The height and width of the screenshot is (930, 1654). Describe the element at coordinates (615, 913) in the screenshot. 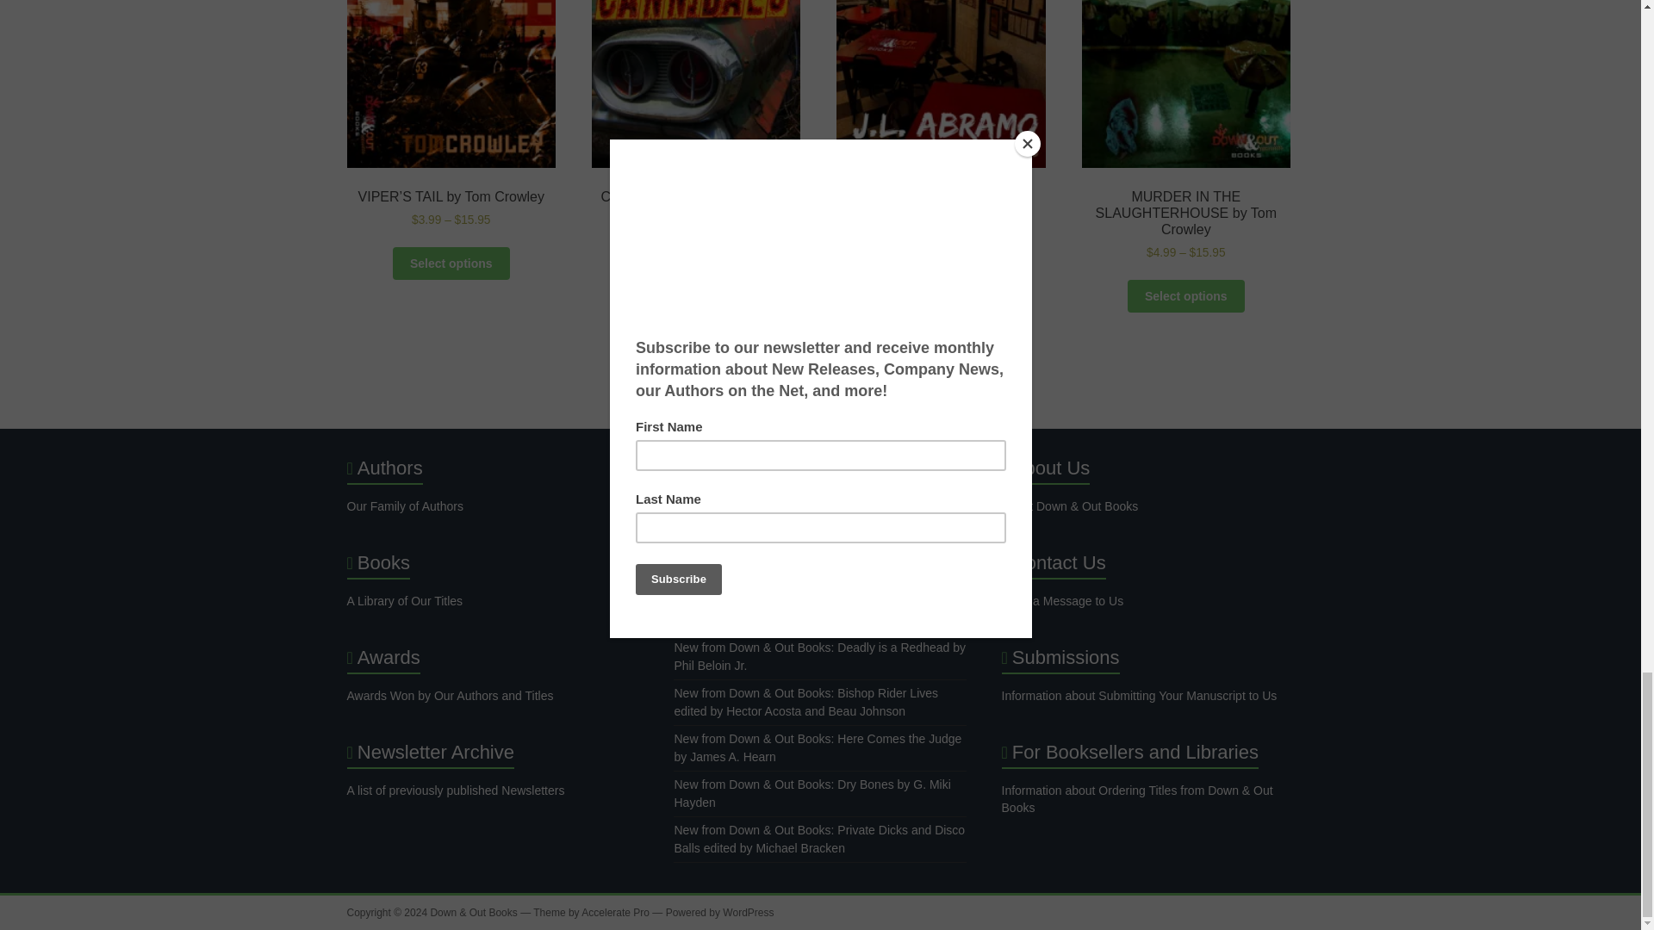

I see `Accelerate Pro` at that location.